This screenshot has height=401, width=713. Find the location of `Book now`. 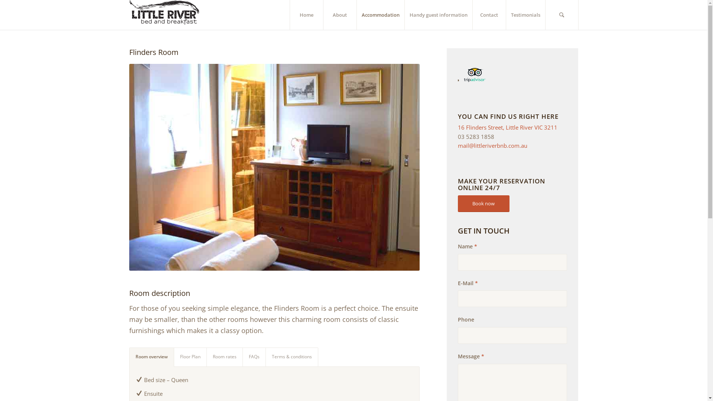

Book now is located at coordinates (484, 203).